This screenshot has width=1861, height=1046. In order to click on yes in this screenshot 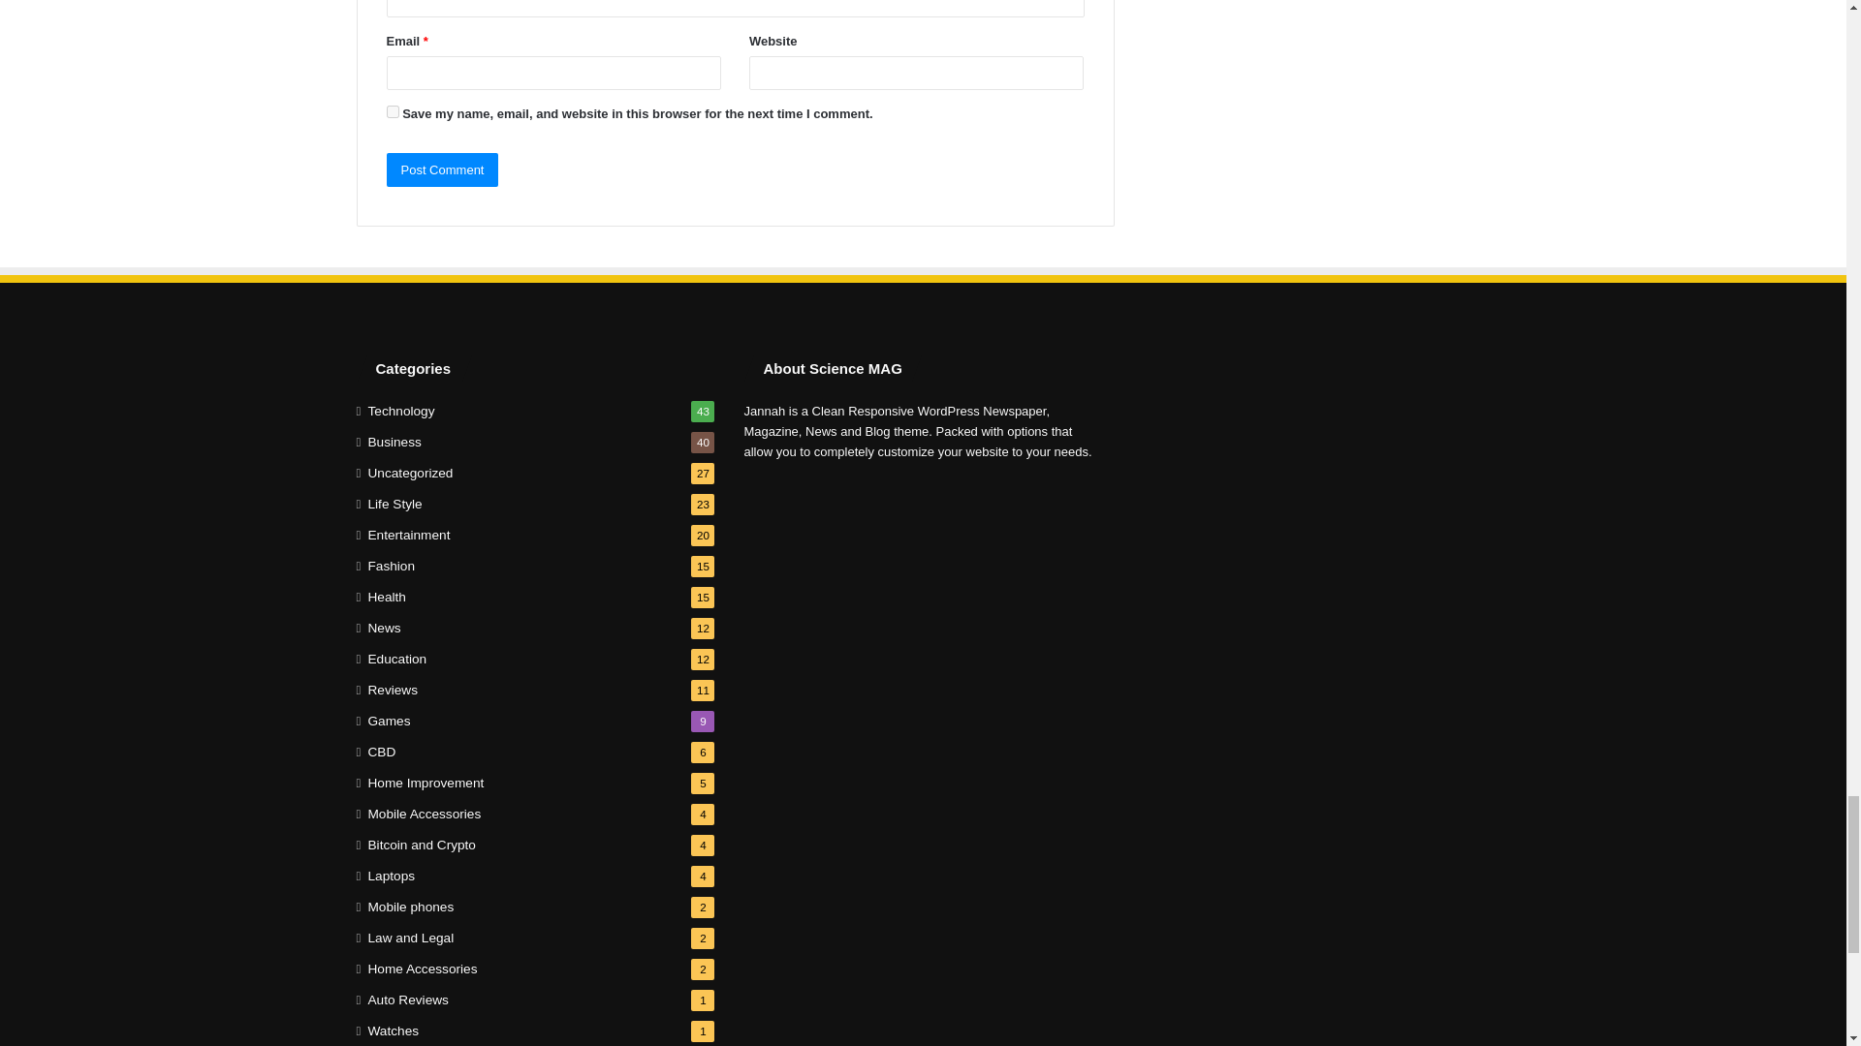, I will do `click(392, 112)`.